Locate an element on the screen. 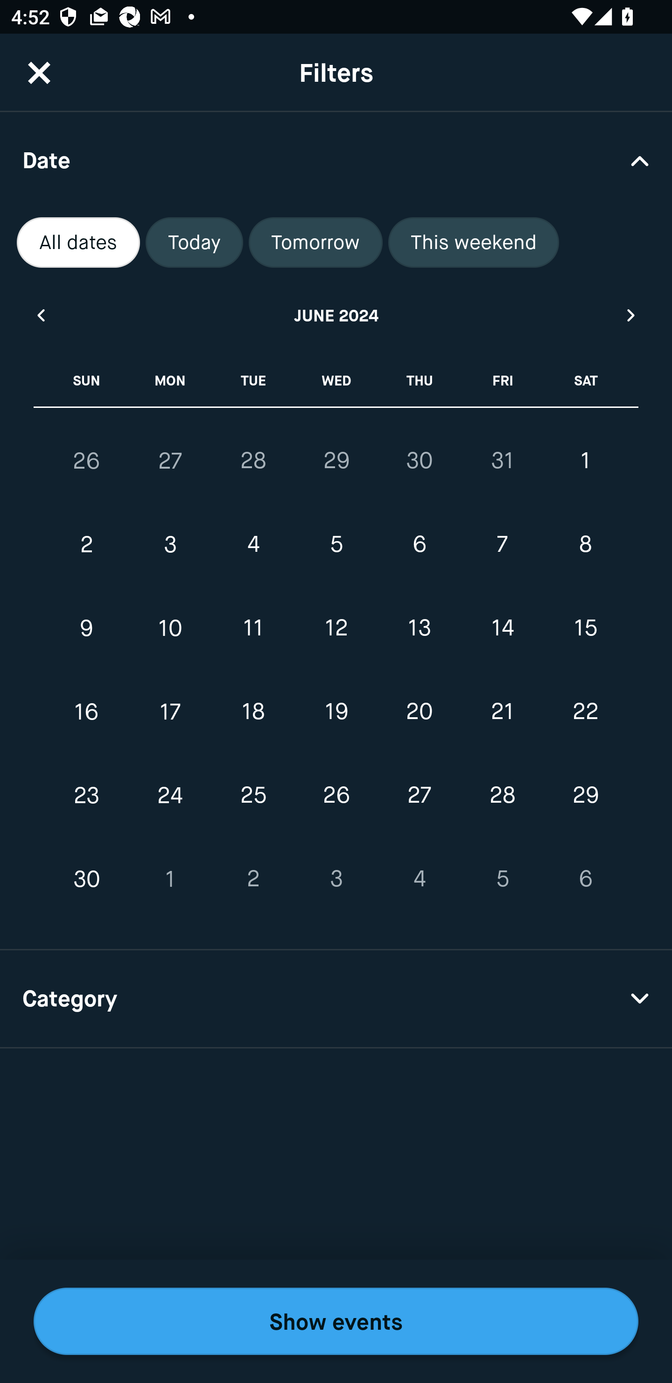 The height and width of the screenshot is (1383, 672). CloseButton is located at coordinates (39, 72).